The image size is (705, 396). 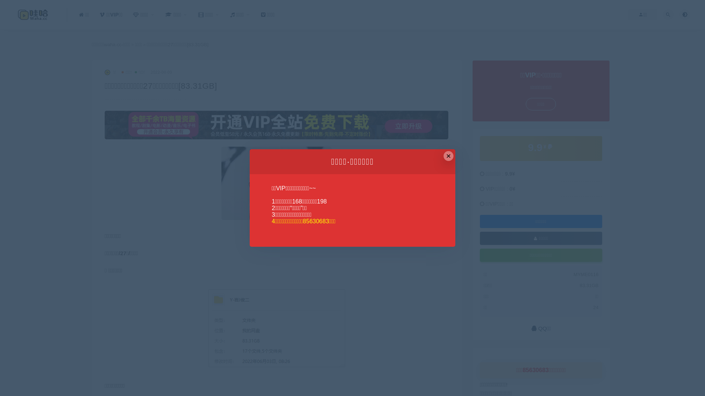 I want to click on 2022-08-09, so click(x=161, y=72).